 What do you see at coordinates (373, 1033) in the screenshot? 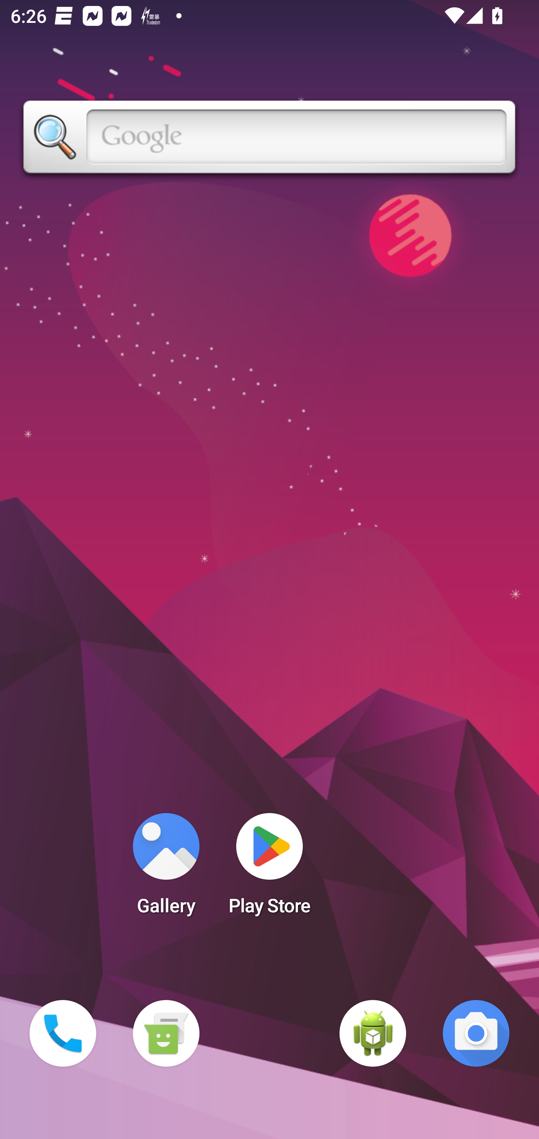
I see `WebView Browser Tester` at bounding box center [373, 1033].